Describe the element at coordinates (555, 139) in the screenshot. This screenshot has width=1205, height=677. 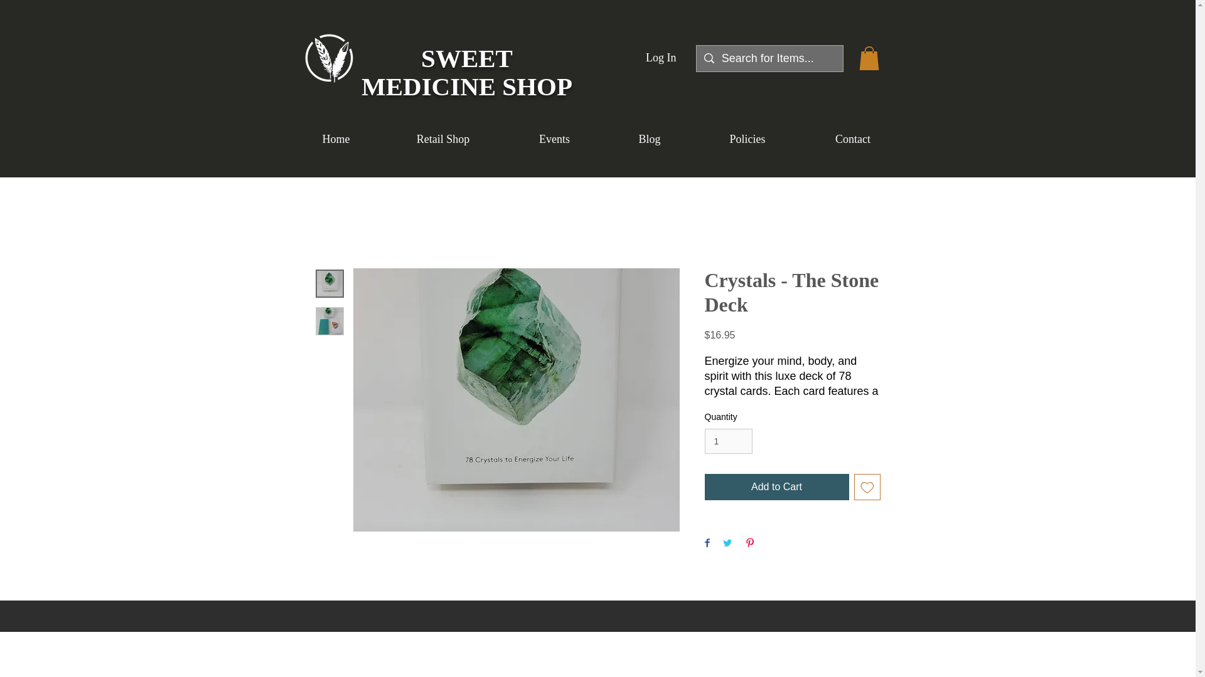
I see `Events` at that location.